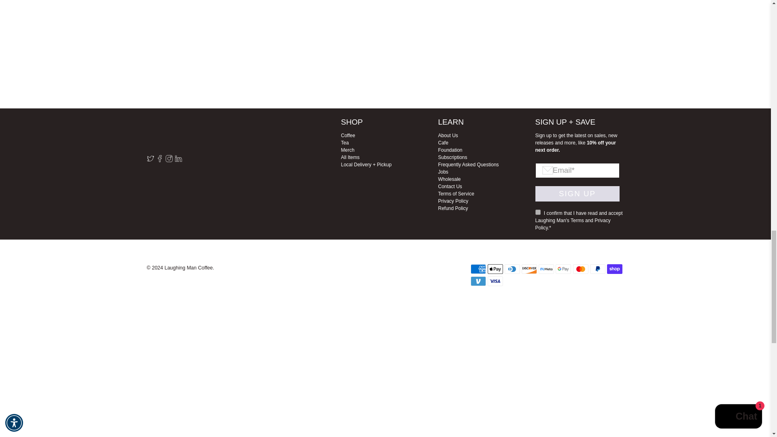 The width and height of the screenshot is (777, 437). Describe the element at coordinates (495, 269) in the screenshot. I see `Apple Pay` at that location.